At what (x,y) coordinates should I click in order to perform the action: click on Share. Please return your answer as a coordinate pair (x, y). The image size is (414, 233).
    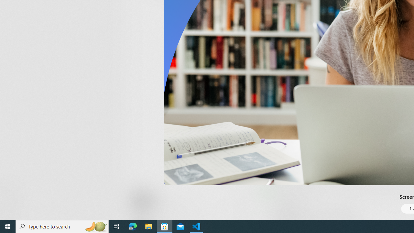
    Looking at the image, I should click on (241, 205).